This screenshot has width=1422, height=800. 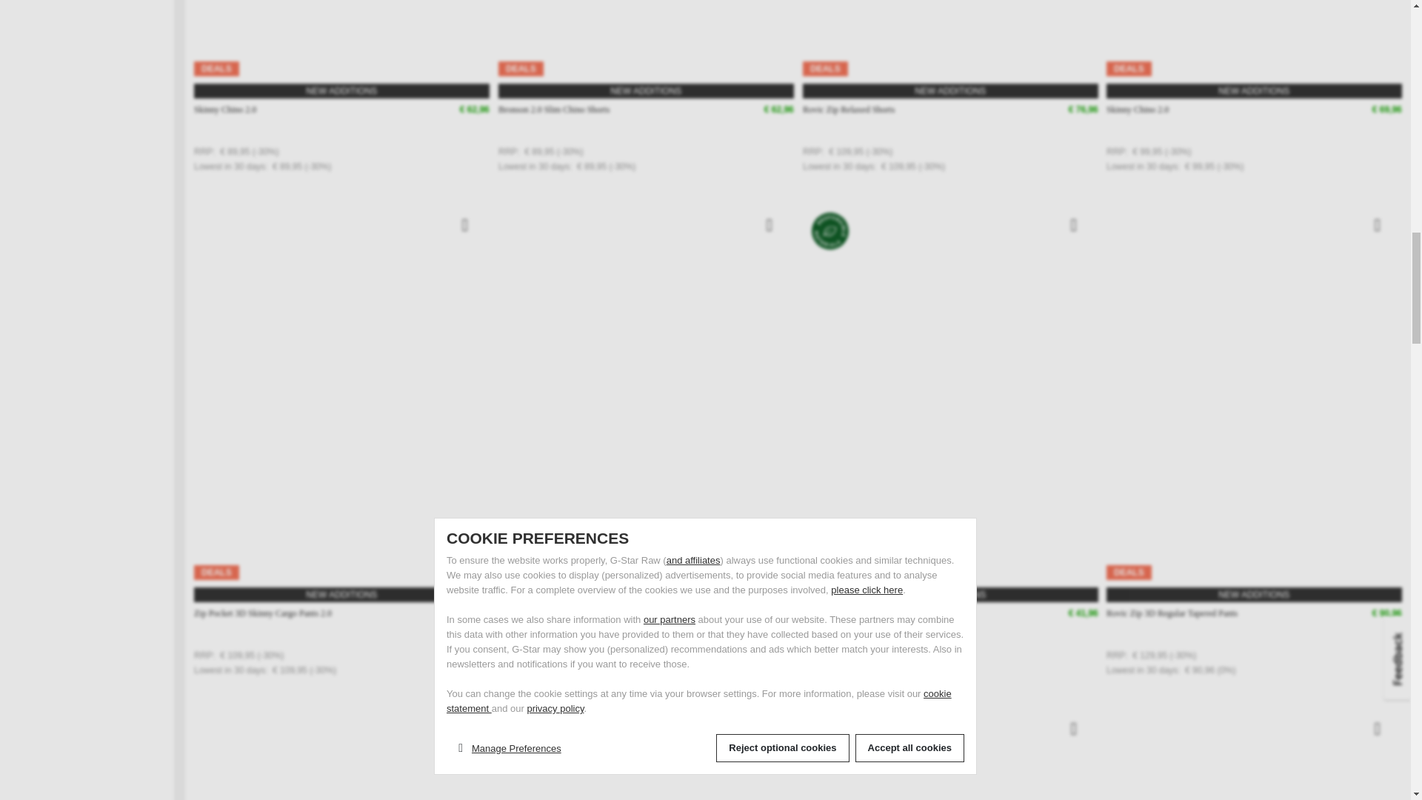 What do you see at coordinates (262, 613) in the screenshot?
I see `Zip Pocket 3D Skinny Cargo Pants 2.0` at bounding box center [262, 613].